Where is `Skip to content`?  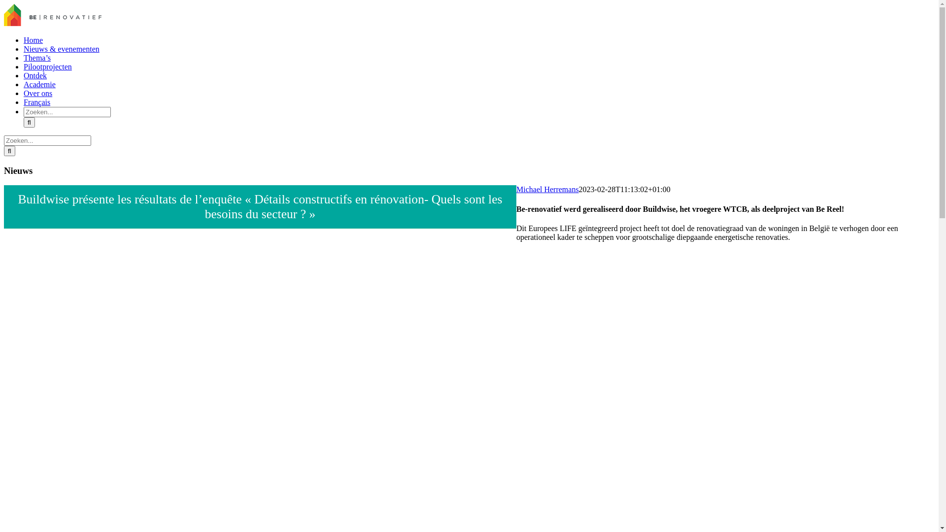 Skip to content is located at coordinates (4, 4).